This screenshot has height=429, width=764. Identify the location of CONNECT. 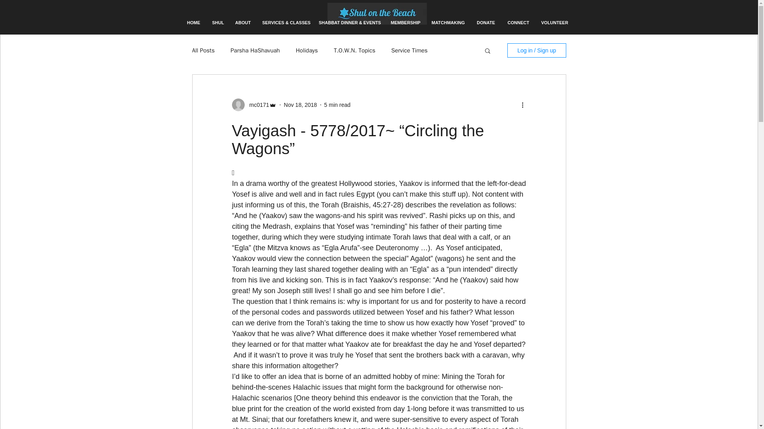
(518, 23).